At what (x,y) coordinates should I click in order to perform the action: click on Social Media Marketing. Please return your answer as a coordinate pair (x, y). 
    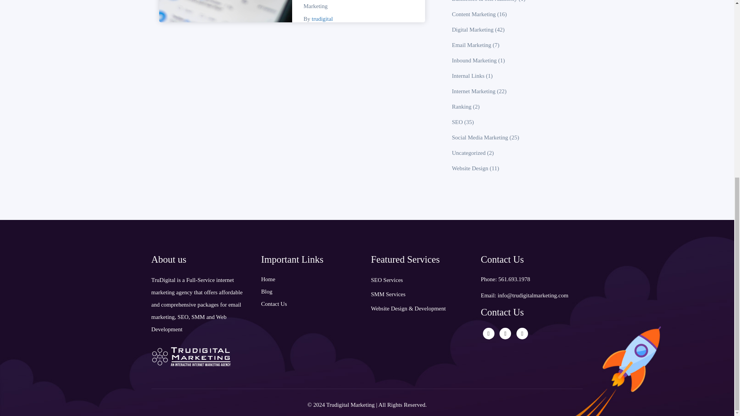
    Looking at the image, I should click on (480, 137).